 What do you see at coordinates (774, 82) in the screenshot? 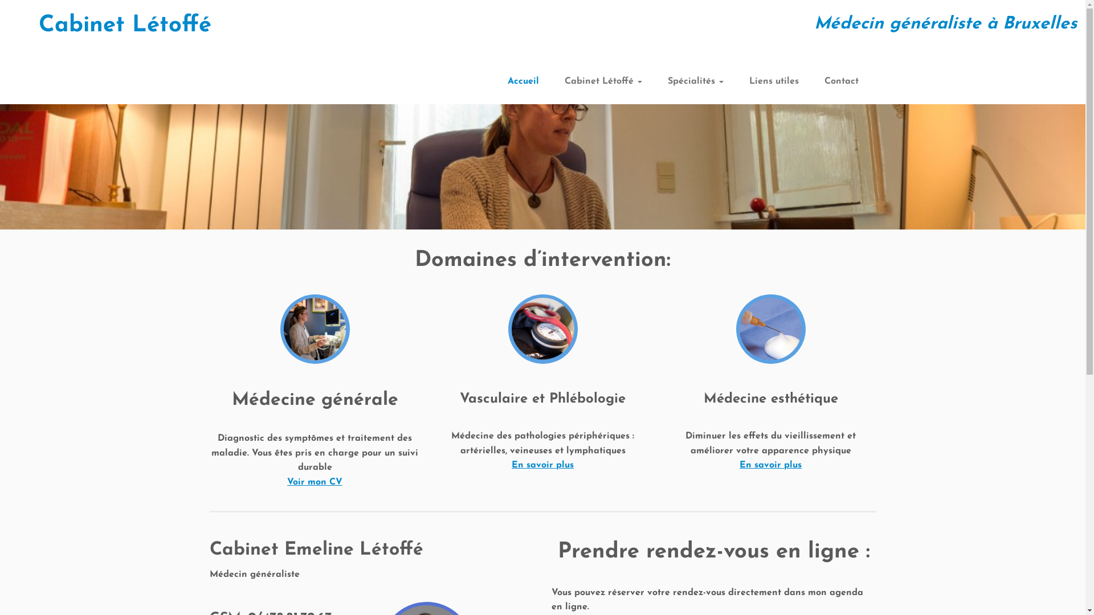
I see `Liens utiles` at bounding box center [774, 82].